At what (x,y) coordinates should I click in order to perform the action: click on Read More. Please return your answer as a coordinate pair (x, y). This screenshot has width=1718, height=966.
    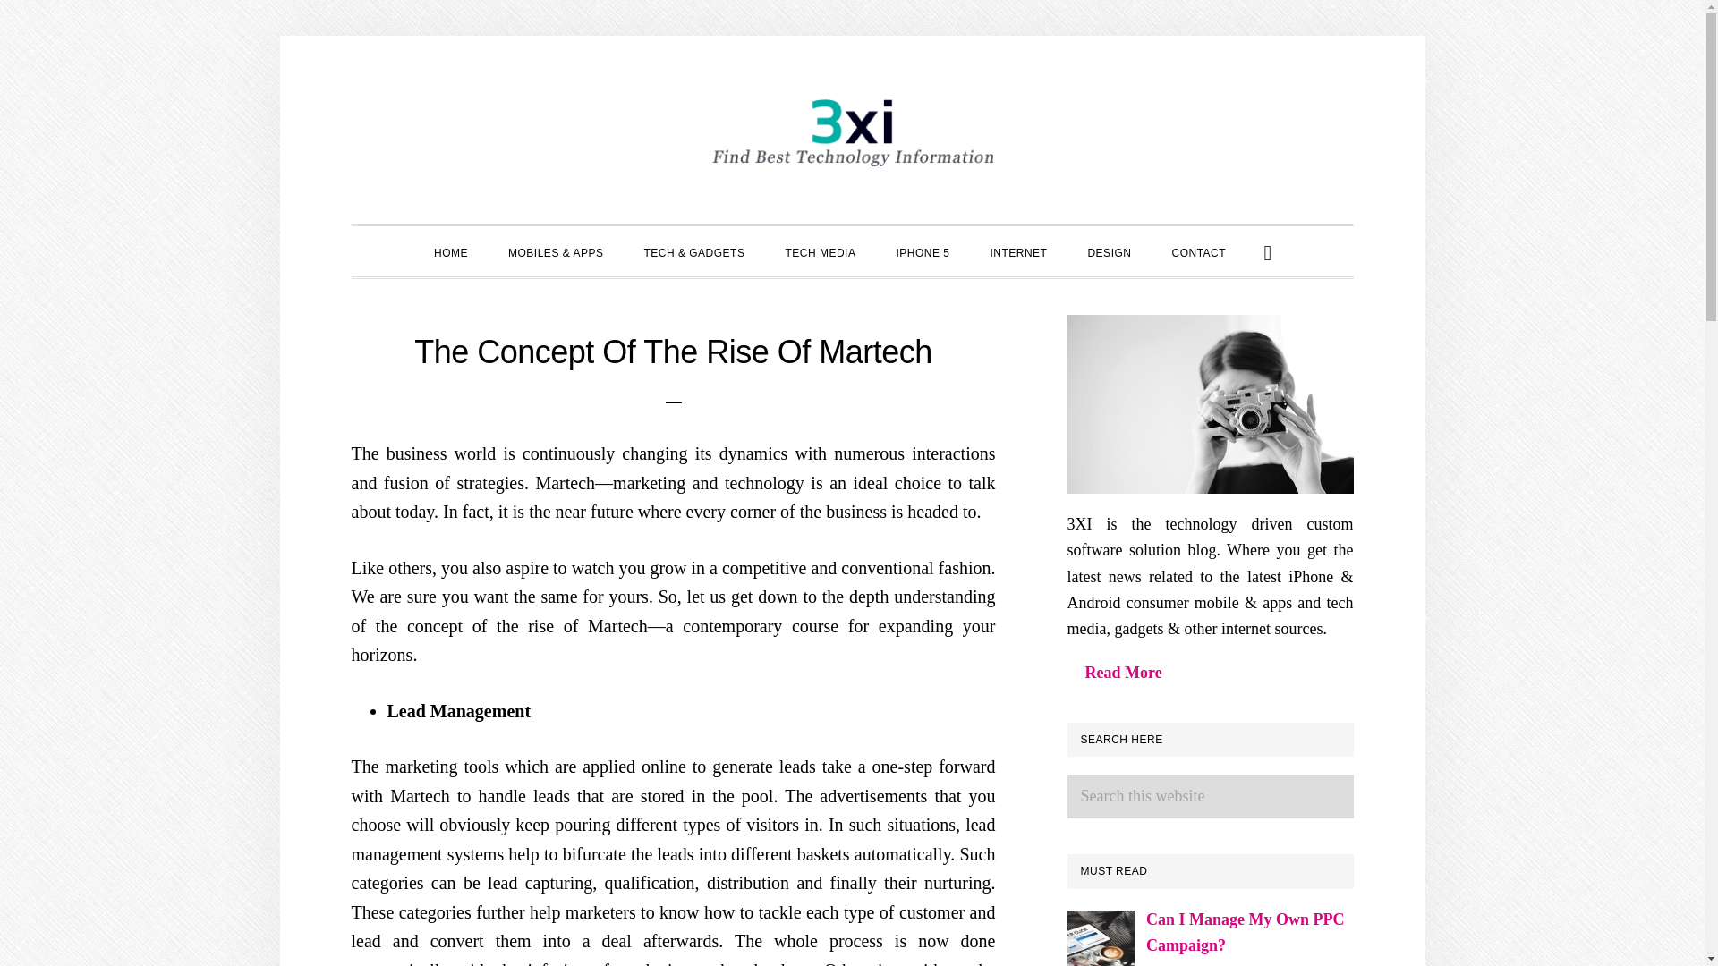
    Looking at the image, I should click on (1122, 673).